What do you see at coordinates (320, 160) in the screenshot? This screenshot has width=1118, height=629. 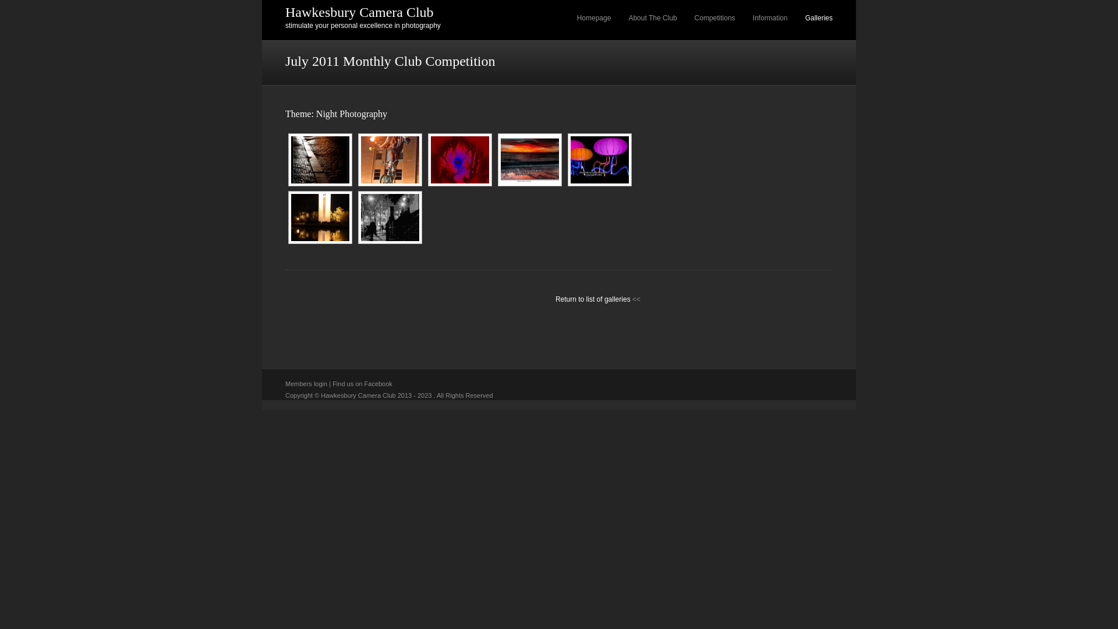 I see `Prague by Night frame - Olga Baldock` at bounding box center [320, 160].